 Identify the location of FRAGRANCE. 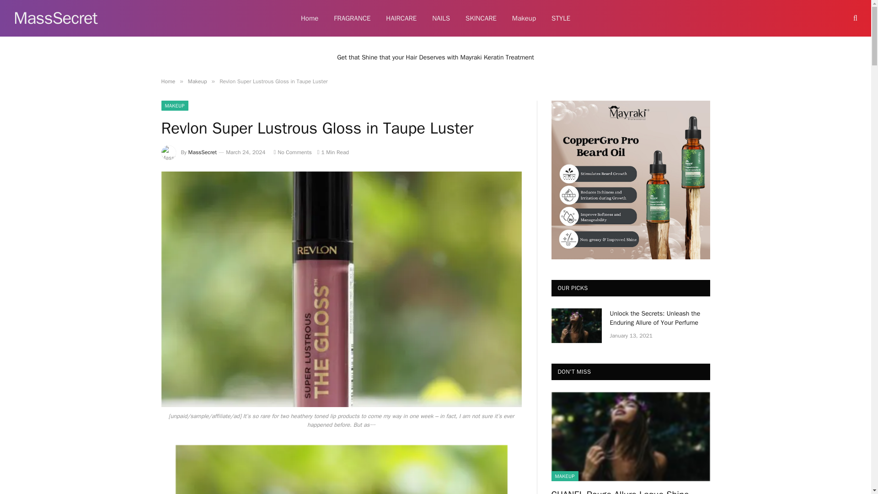
(352, 18).